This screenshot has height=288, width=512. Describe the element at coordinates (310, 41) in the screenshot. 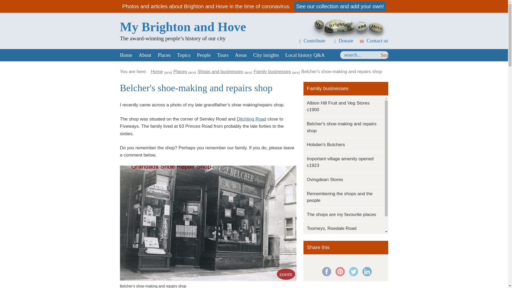

I see `Contribute` at that location.